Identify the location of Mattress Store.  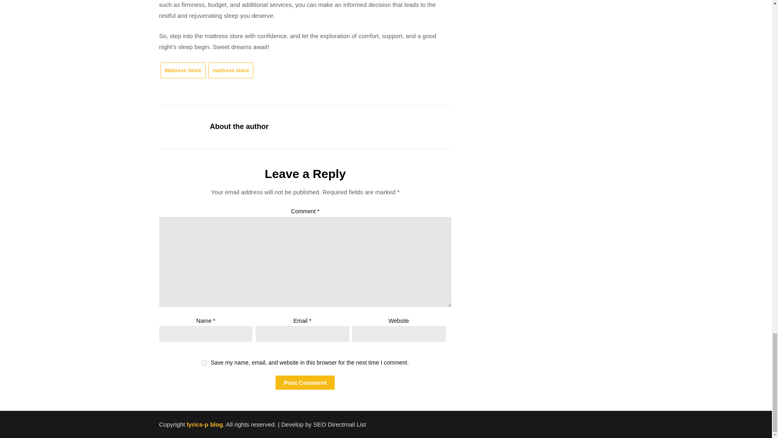
(183, 71).